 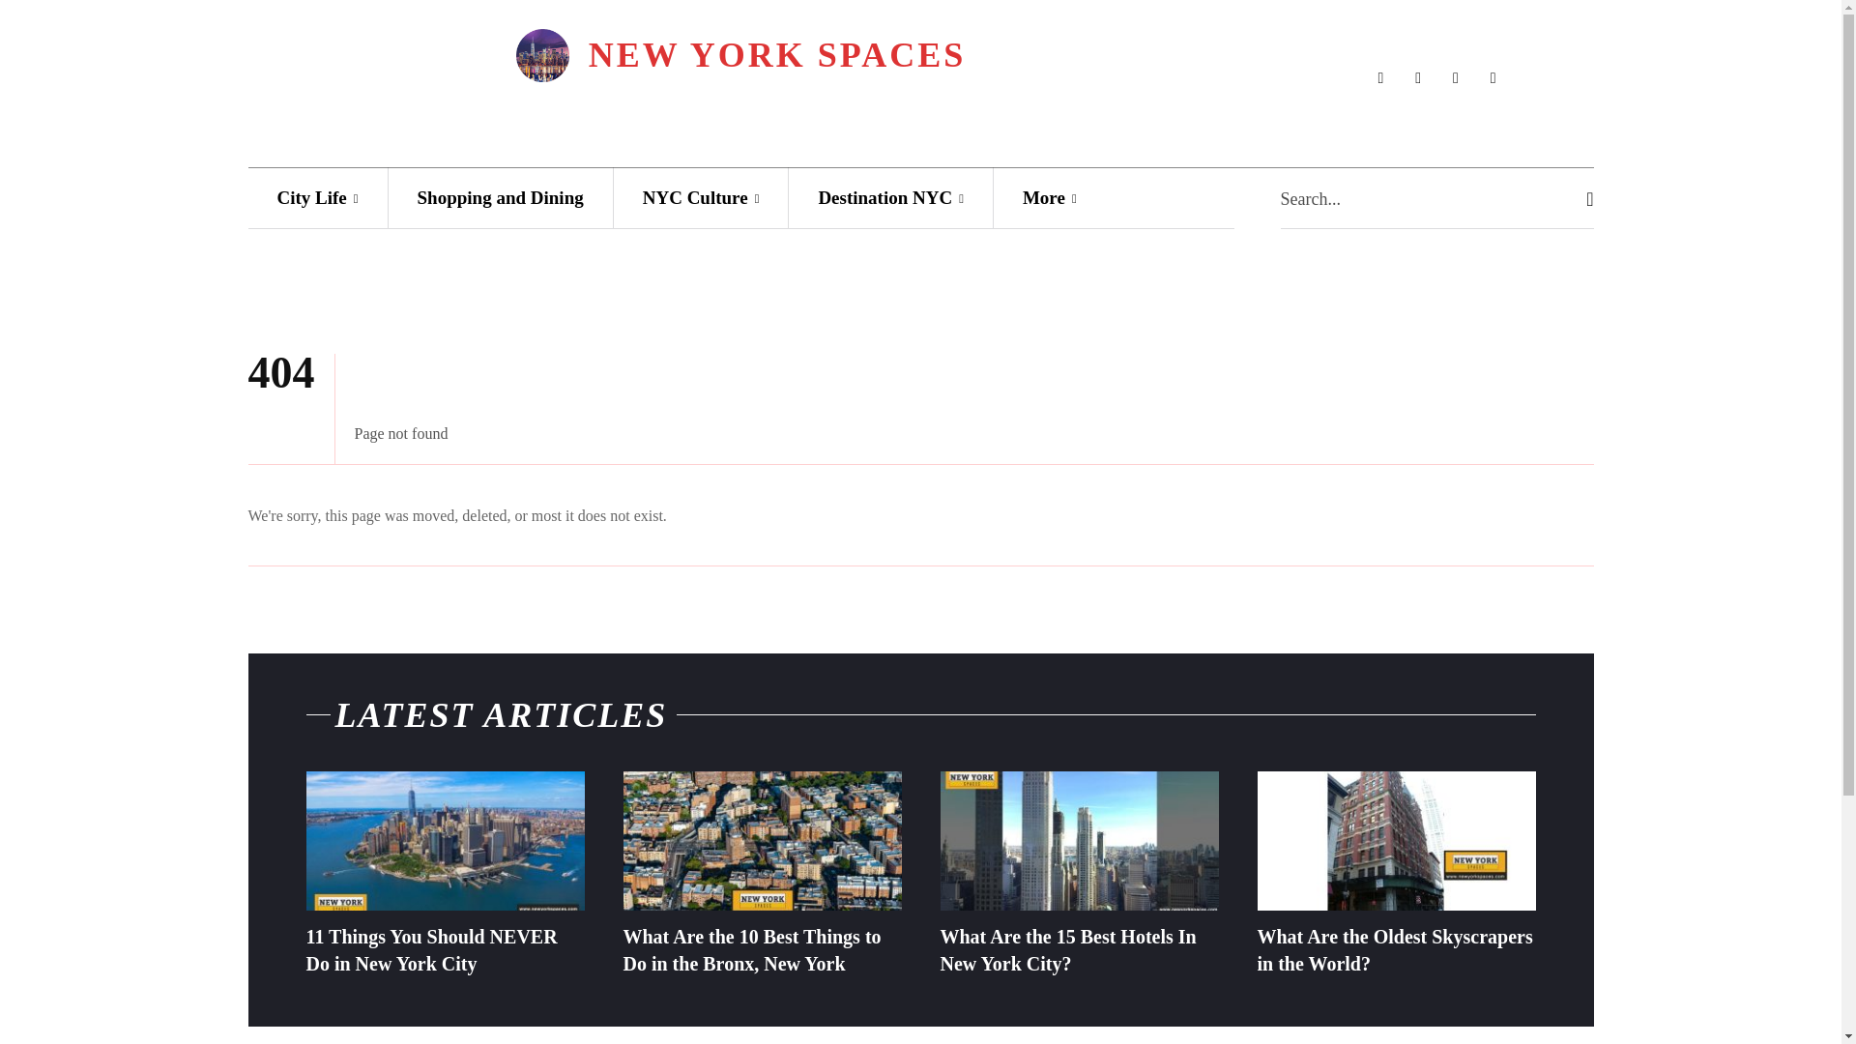 What do you see at coordinates (1380, 78) in the screenshot?
I see `Facebook` at bounding box center [1380, 78].